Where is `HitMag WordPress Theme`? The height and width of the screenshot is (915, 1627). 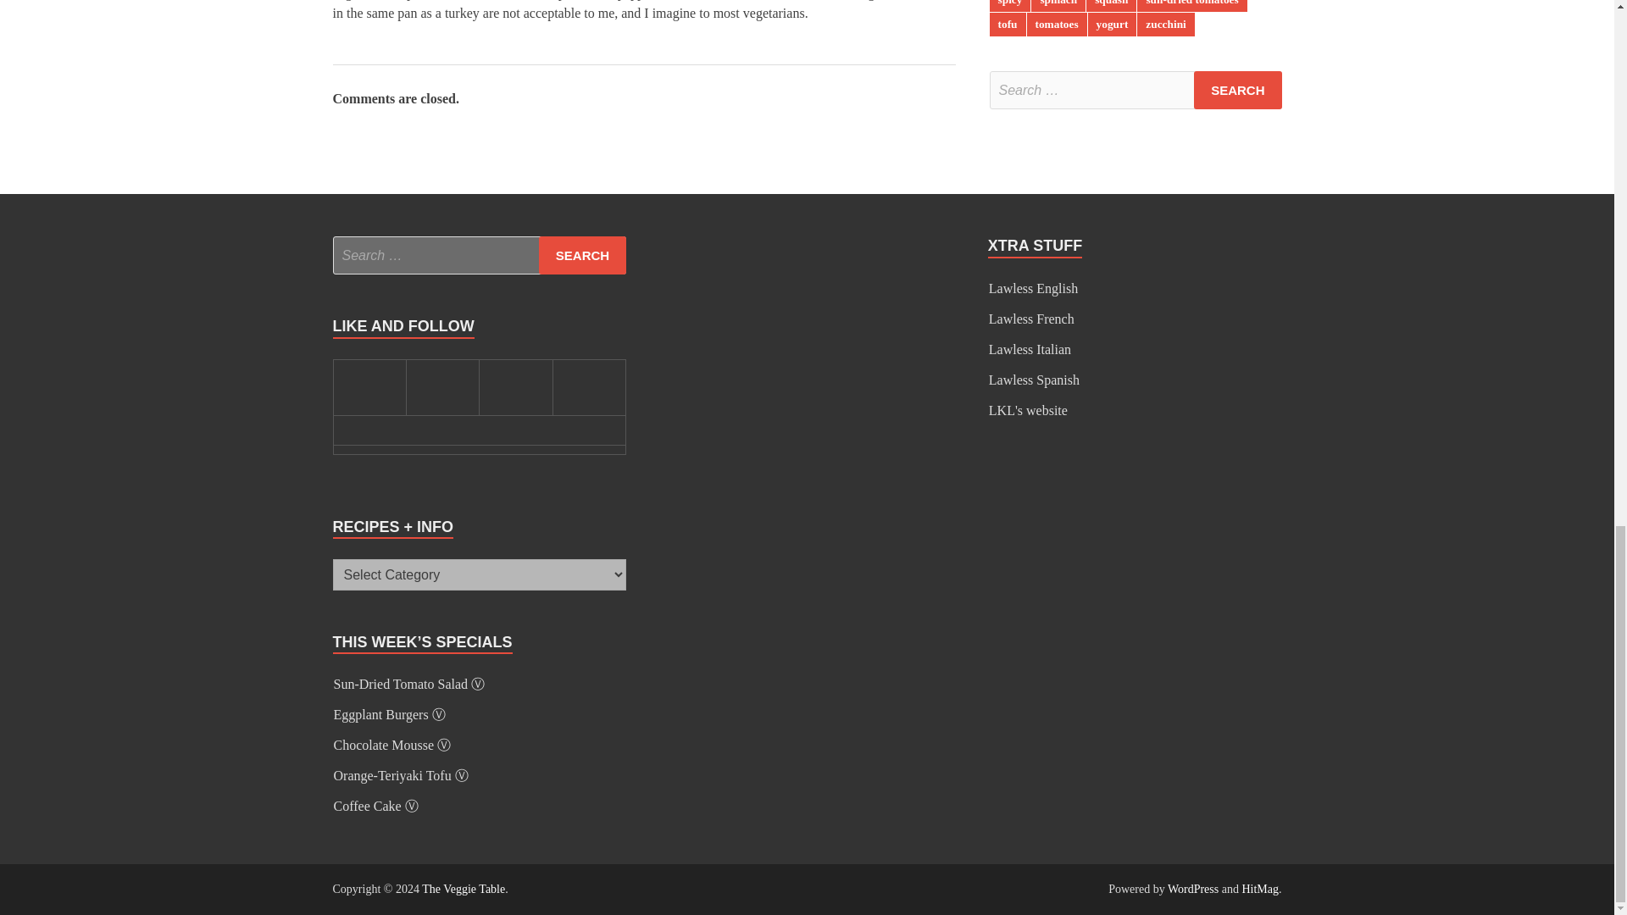
HitMag WordPress Theme is located at coordinates (1259, 890).